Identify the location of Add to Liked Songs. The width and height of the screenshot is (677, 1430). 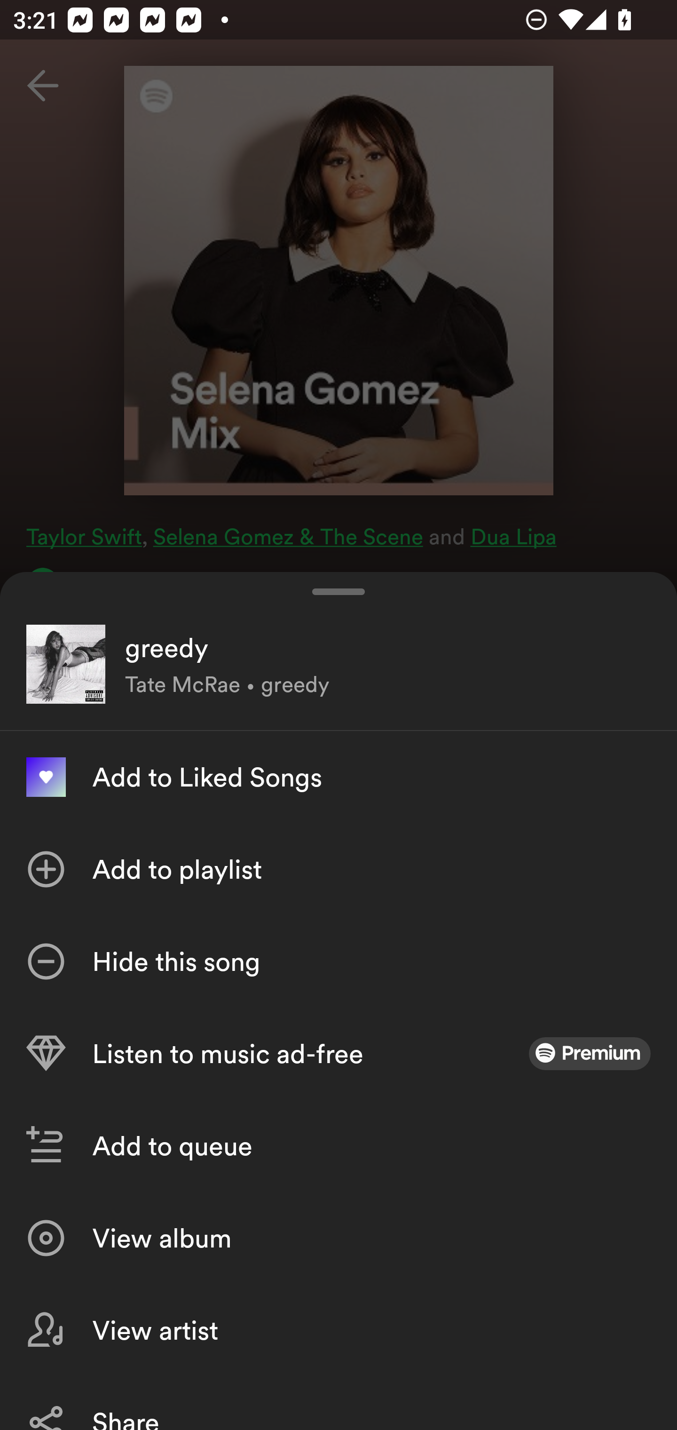
(338, 777).